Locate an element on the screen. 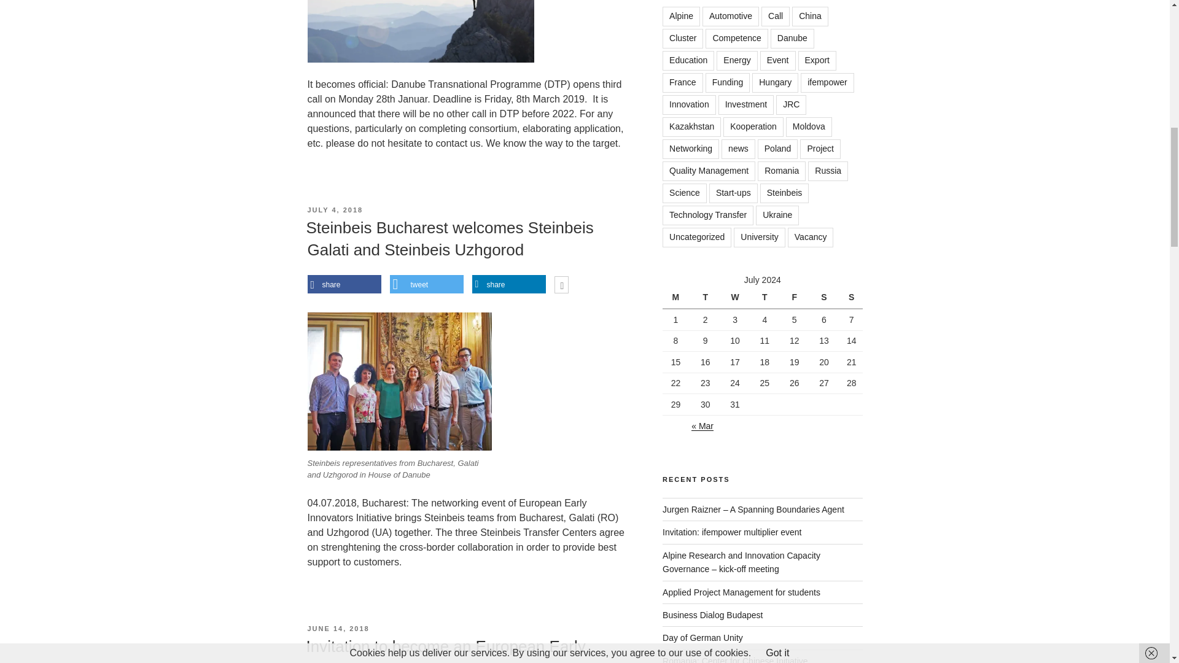 The width and height of the screenshot is (1179, 663). JUNE 14, 2018 is located at coordinates (338, 629).